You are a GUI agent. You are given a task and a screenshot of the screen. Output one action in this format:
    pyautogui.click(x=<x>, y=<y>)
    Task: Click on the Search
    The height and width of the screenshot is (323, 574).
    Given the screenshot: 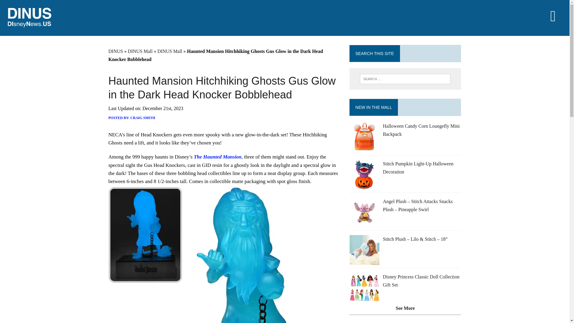 What is the action you would take?
    pyautogui.click(x=30, y=6)
    